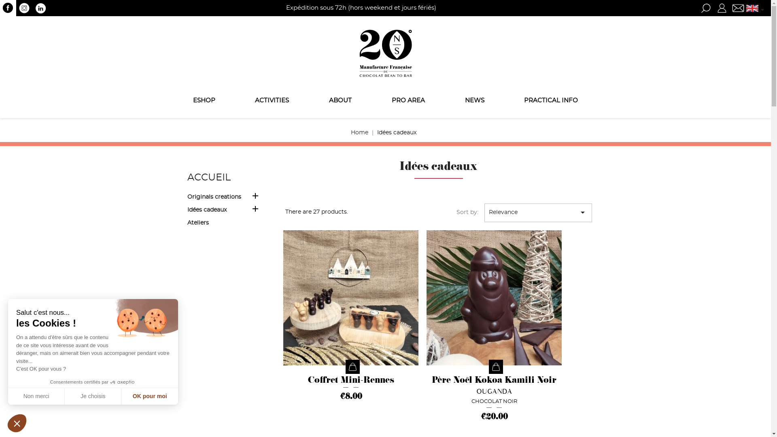  What do you see at coordinates (226, 224) in the screenshot?
I see `Ateliers` at bounding box center [226, 224].